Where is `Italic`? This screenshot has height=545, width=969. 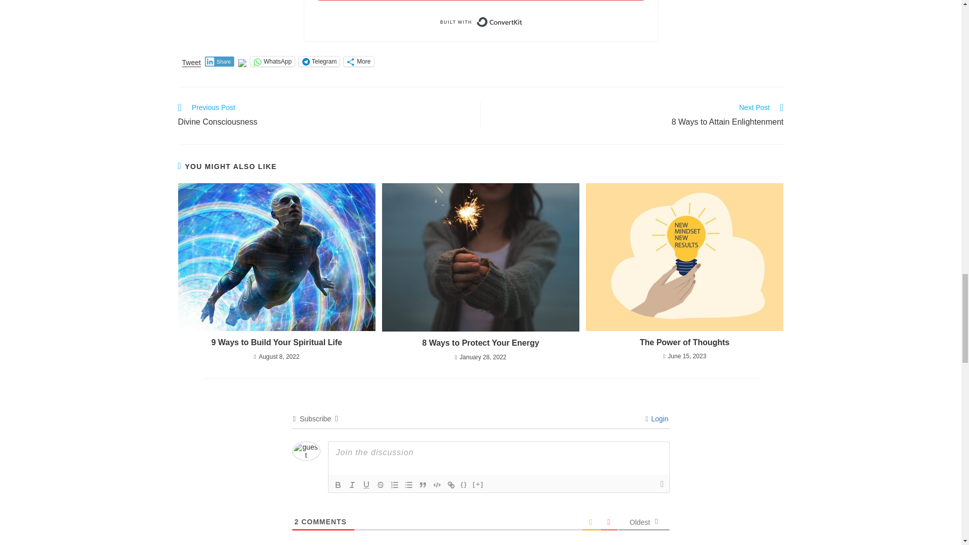
Italic is located at coordinates (352, 485).